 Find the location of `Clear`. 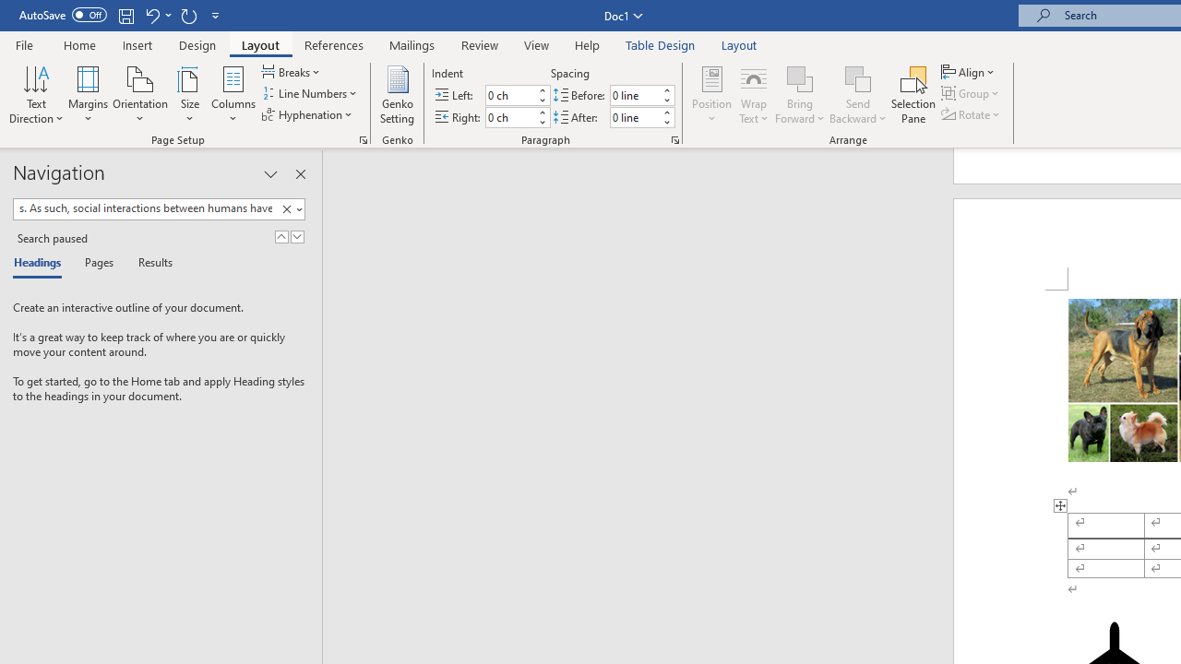

Clear is located at coordinates (290, 209).